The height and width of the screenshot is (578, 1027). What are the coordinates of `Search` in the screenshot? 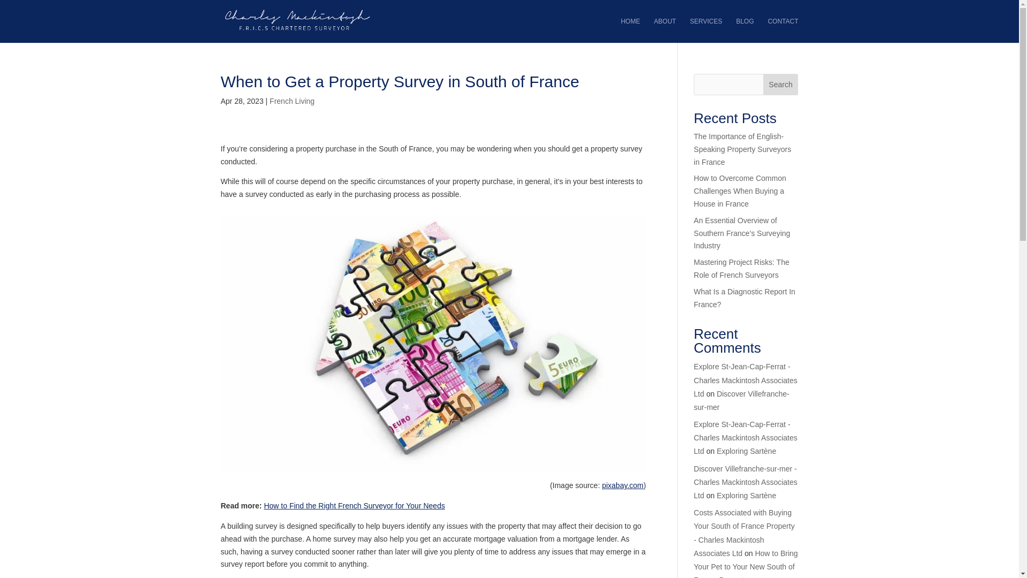 It's located at (781, 85).